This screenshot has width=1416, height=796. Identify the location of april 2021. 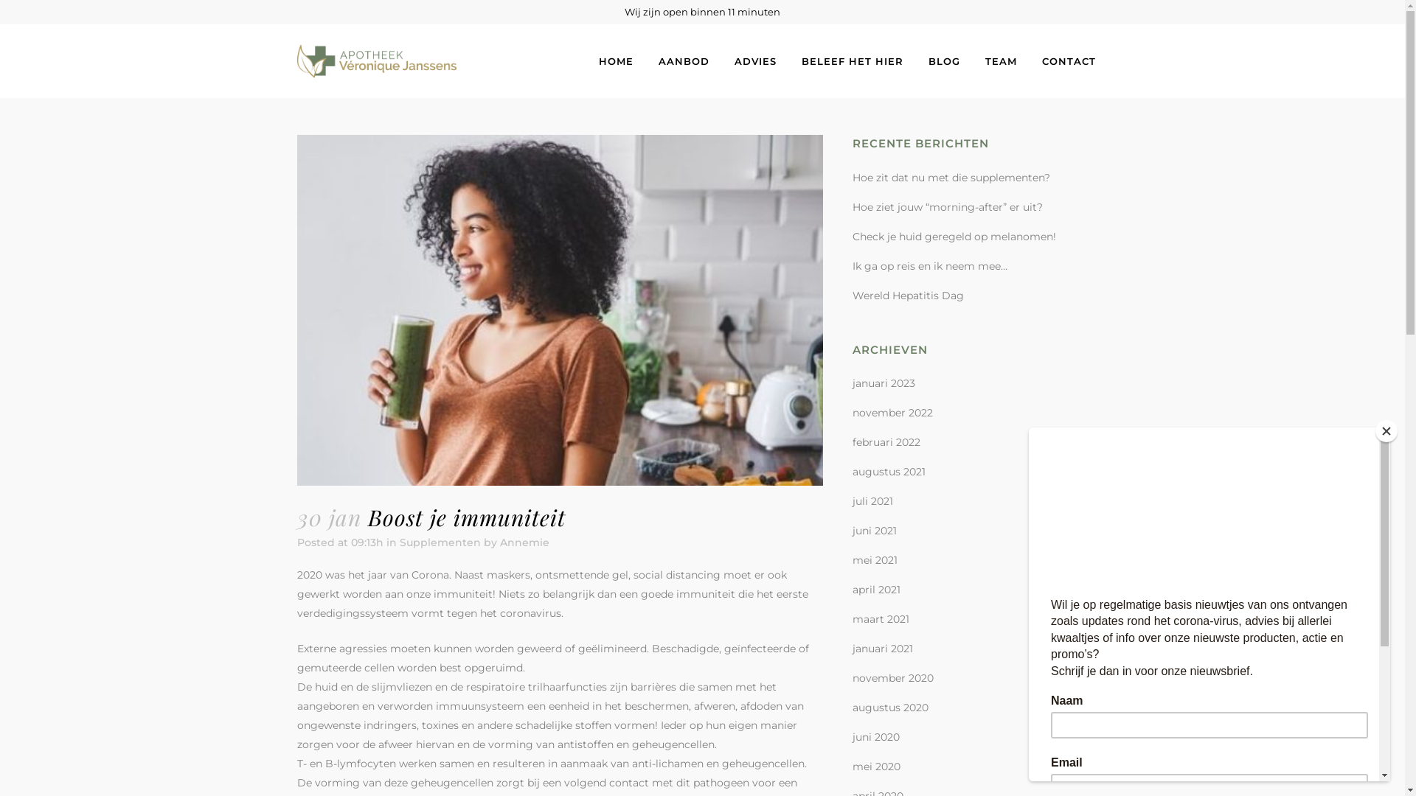
(876, 590).